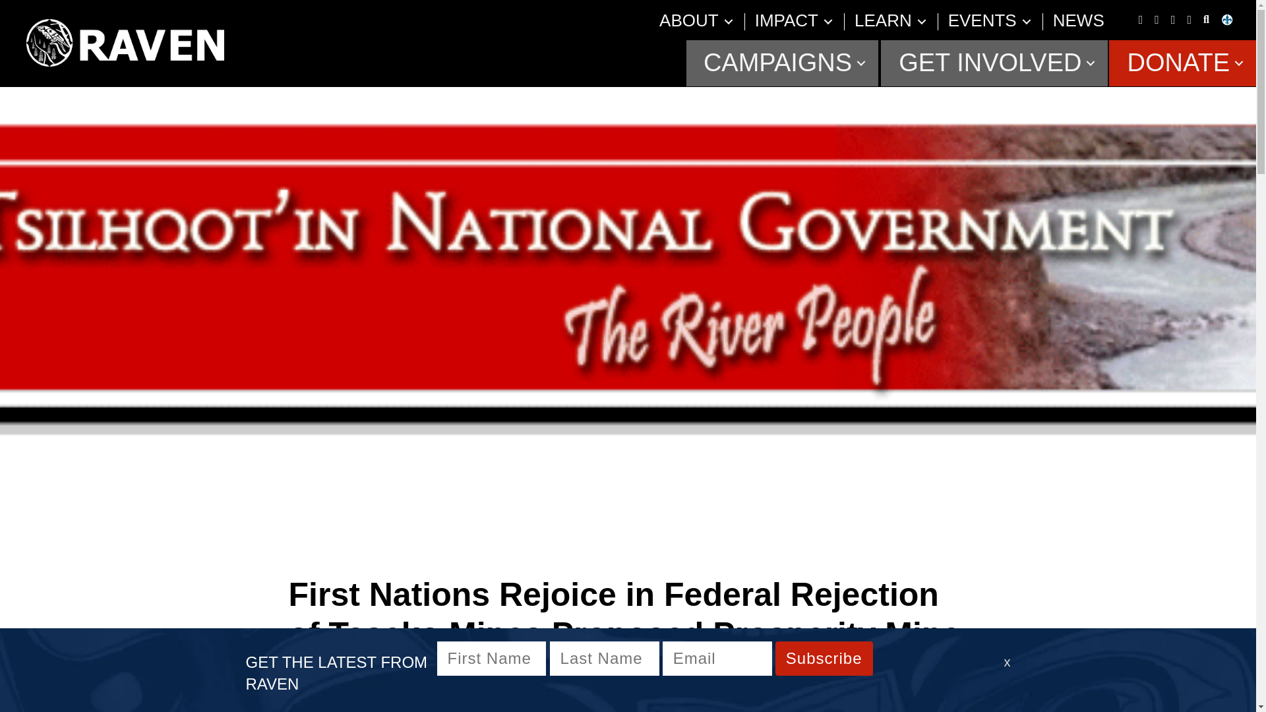  I want to click on CAMPAIGNS, so click(782, 63).